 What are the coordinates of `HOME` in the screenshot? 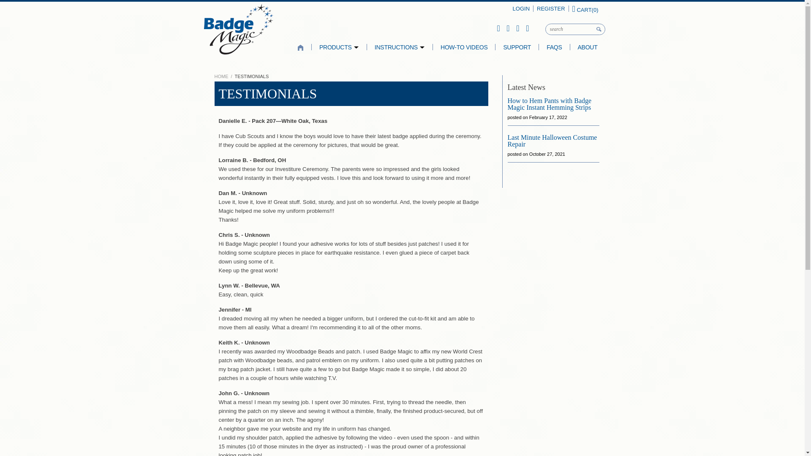 It's located at (221, 76).